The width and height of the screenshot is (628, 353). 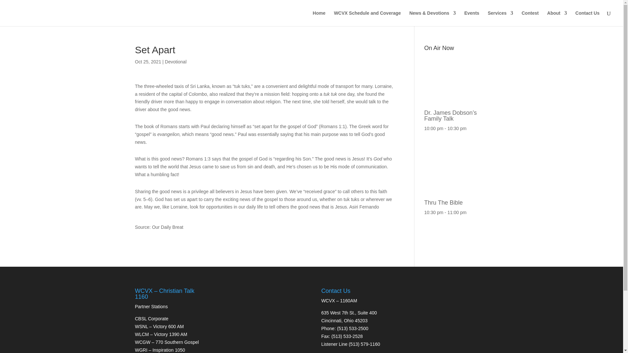 What do you see at coordinates (557, 18) in the screenshot?
I see `About` at bounding box center [557, 18].